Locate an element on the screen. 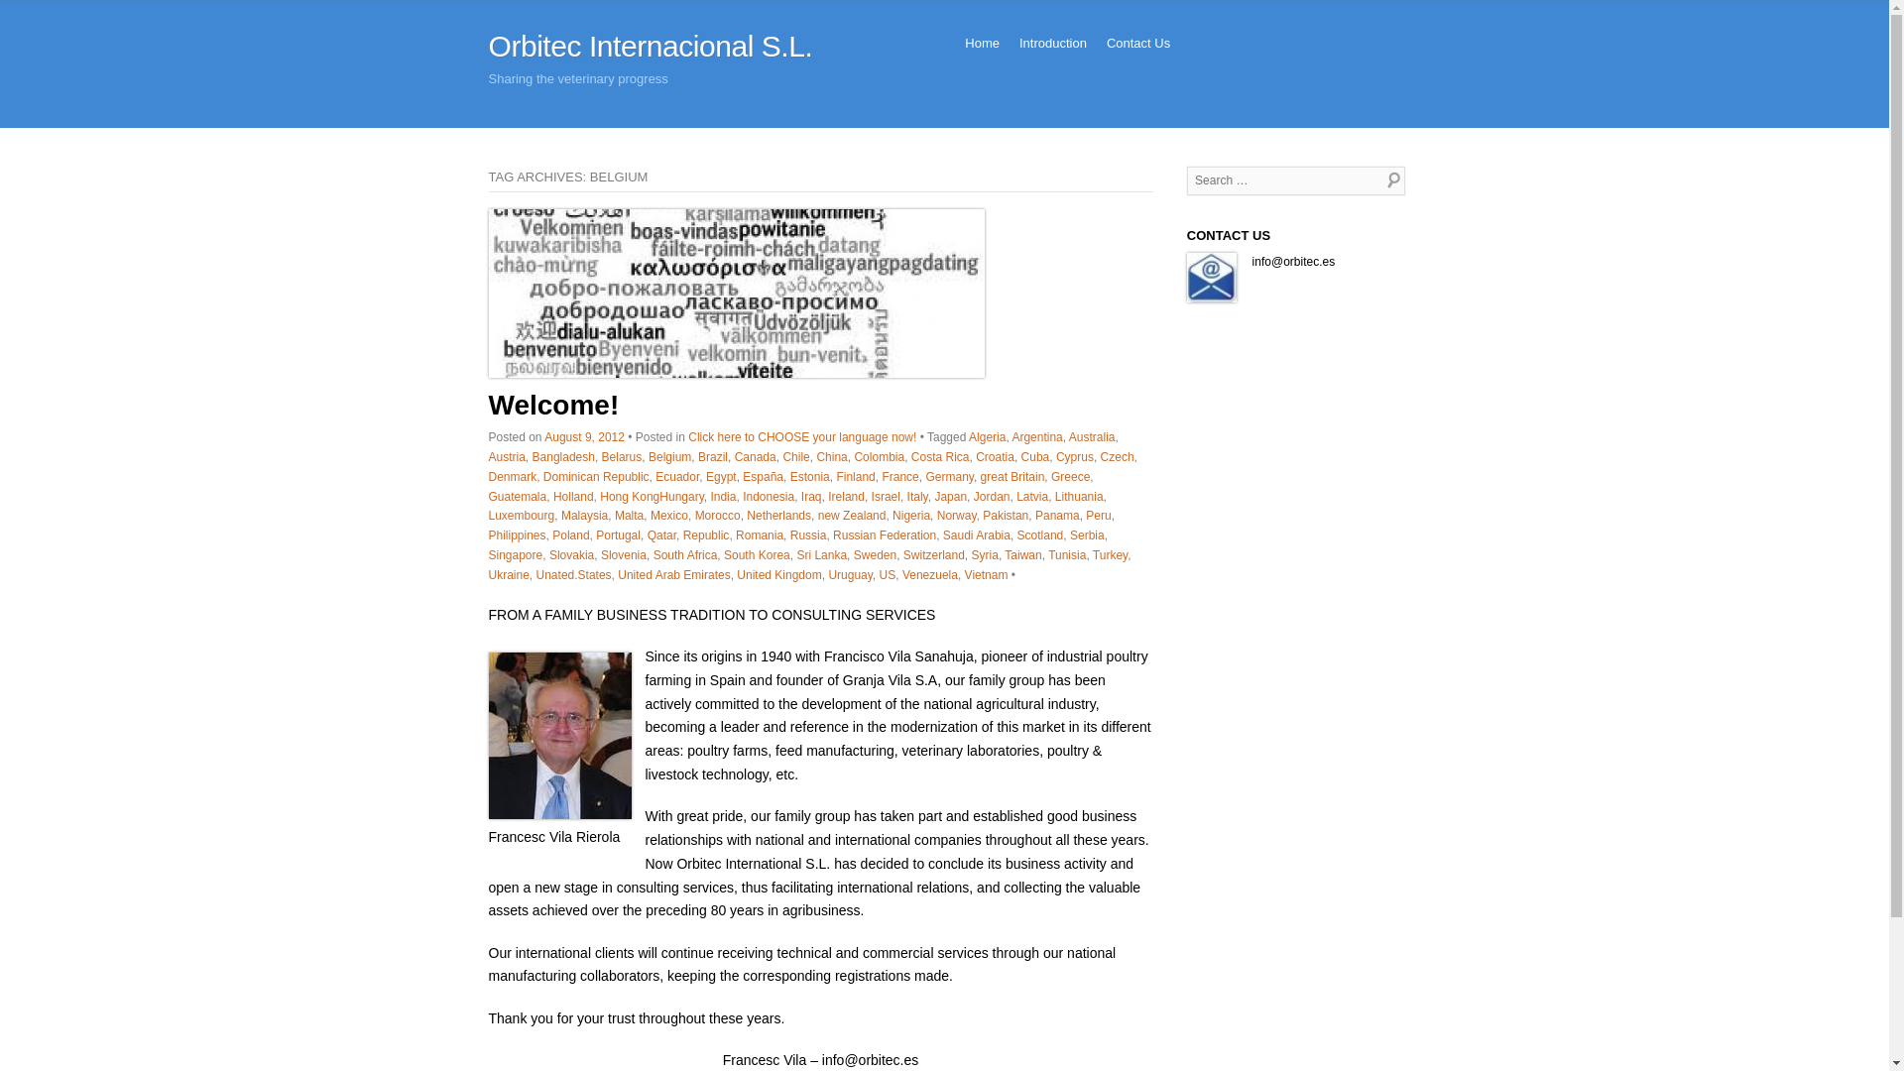  Chile is located at coordinates (795, 456).